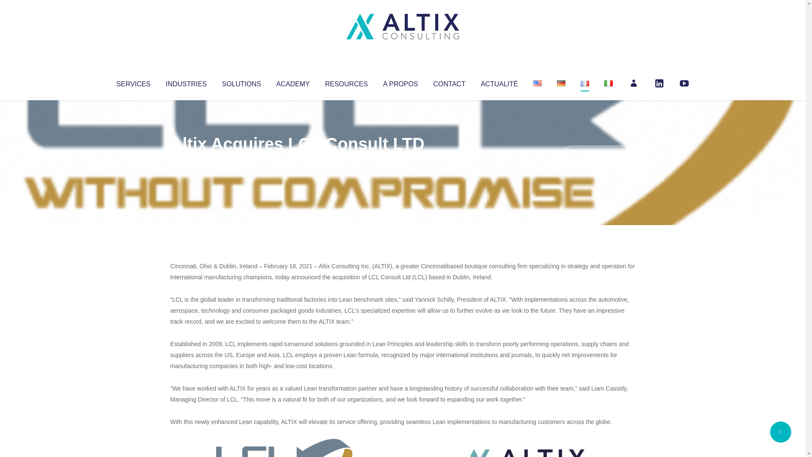 The width and height of the screenshot is (812, 457). What do you see at coordinates (241, 82) in the screenshot?
I see `SOLUTIONS` at bounding box center [241, 82].